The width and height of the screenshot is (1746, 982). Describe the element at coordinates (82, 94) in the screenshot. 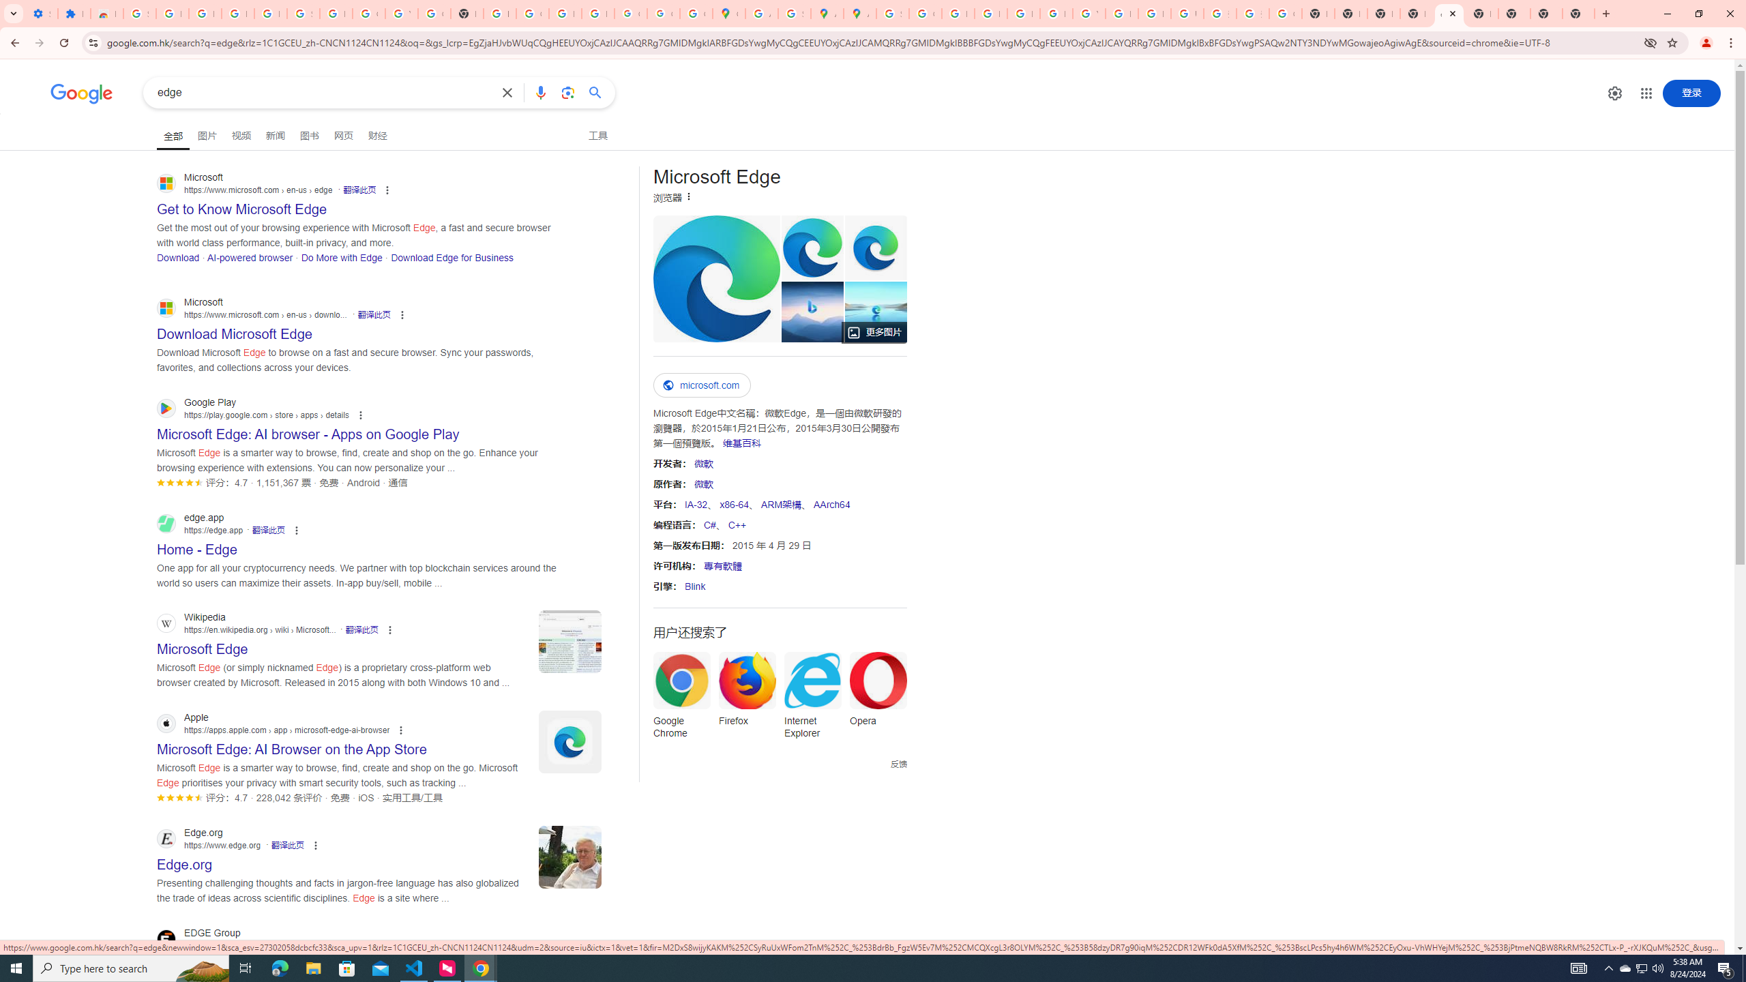

I see `Google` at that location.